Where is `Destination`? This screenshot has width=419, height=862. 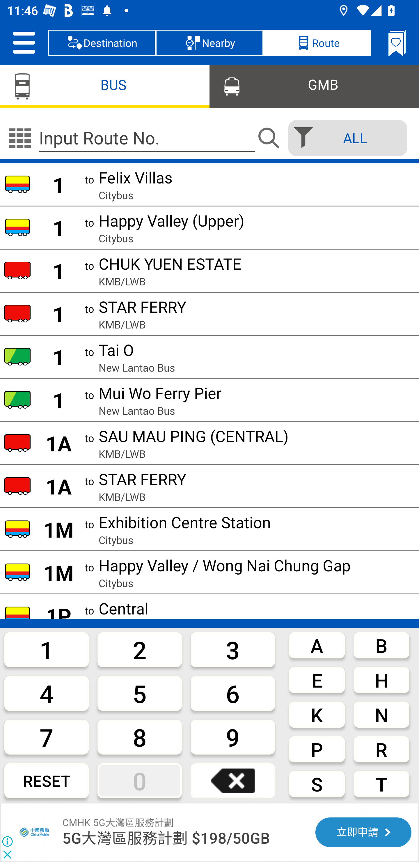 Destination is located at coordinates (102, 43).